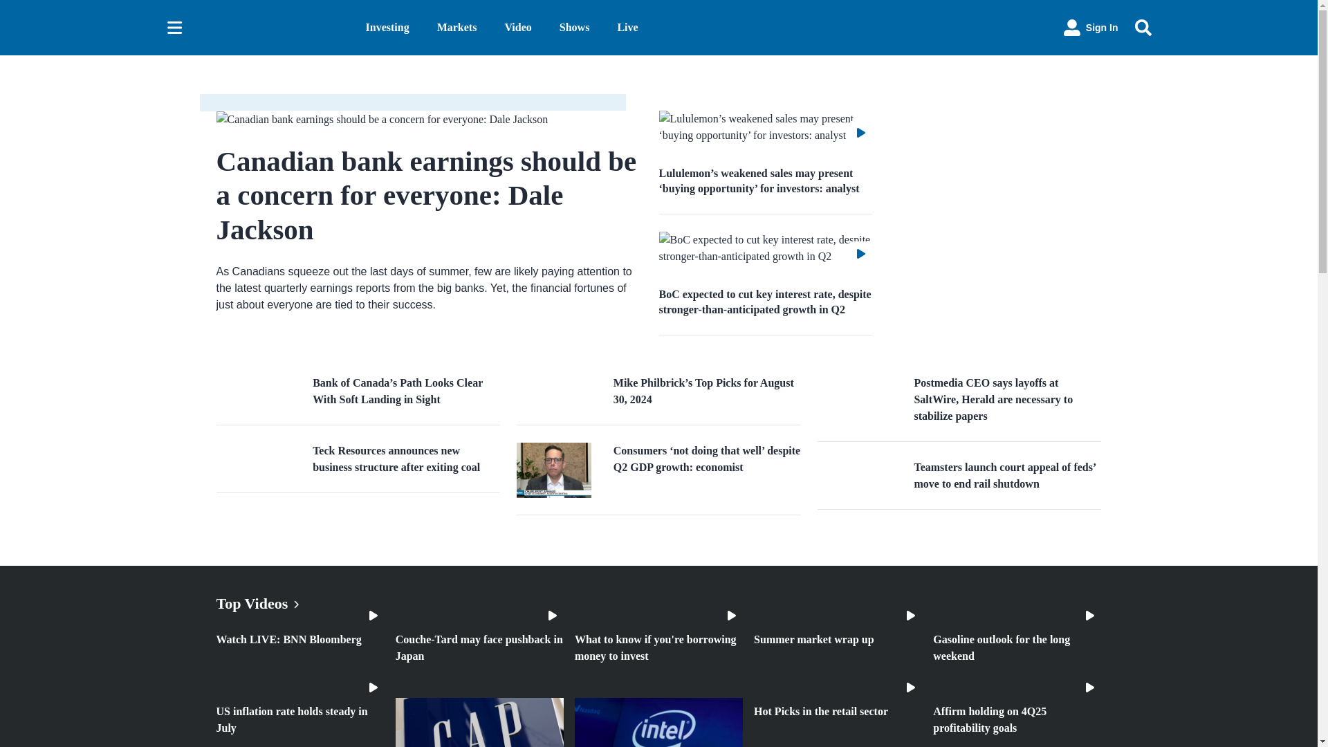 The image size is (1328, 747). What do you see at coordinates (627, 28) in the screenshot?
I see `Live` at bounding box center [627, 28].